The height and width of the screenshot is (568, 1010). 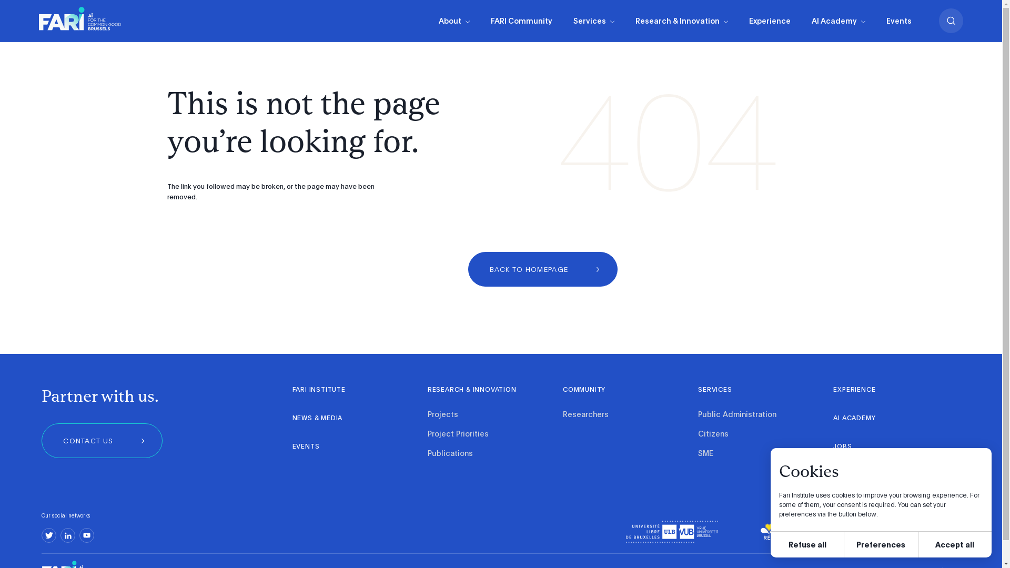 I want to click on EXPERIENCE, so click(x=854, y=390).